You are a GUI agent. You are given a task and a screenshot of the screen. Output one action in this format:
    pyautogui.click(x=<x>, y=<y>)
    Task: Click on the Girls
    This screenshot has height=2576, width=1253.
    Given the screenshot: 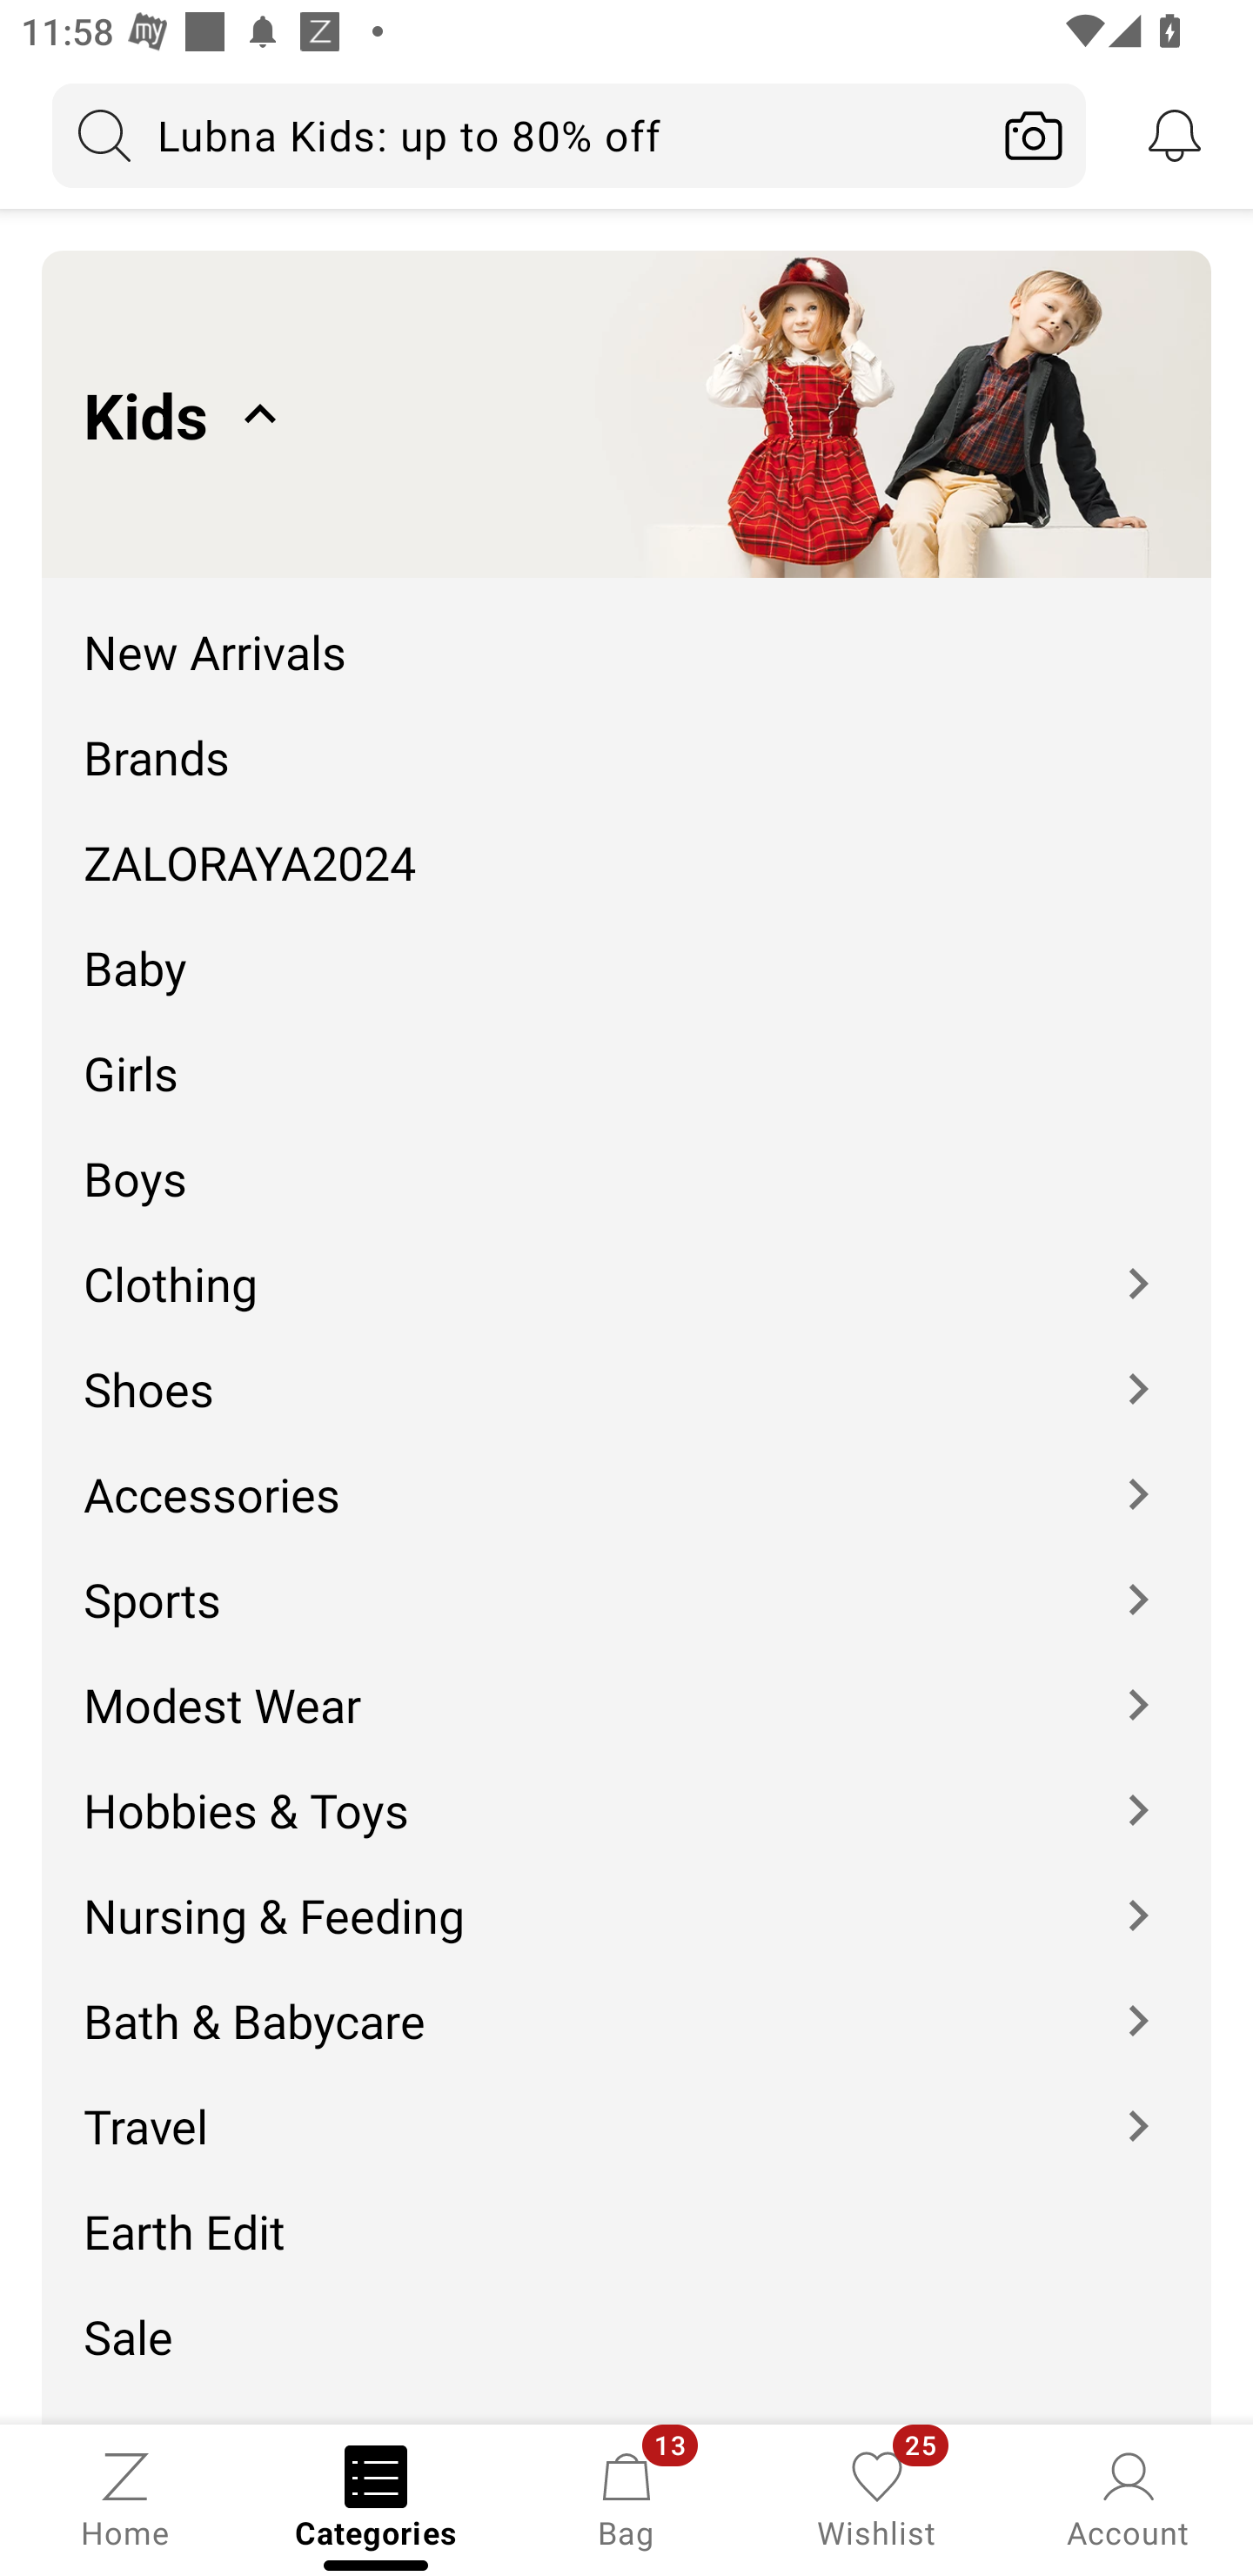 What is the action you would take?
    pyautogui.click(x=626, y=1051)
    